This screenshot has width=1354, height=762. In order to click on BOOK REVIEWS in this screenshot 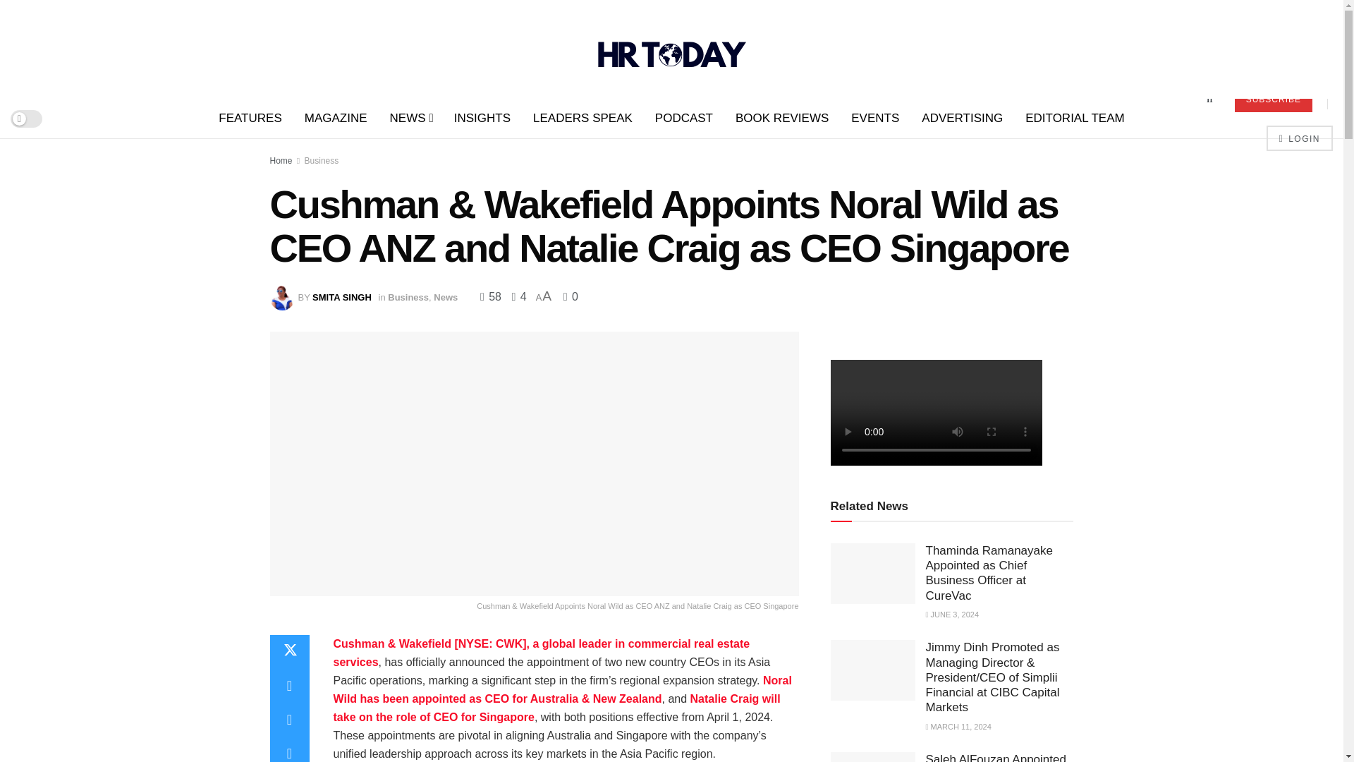, I will do `click(781, 119)`.